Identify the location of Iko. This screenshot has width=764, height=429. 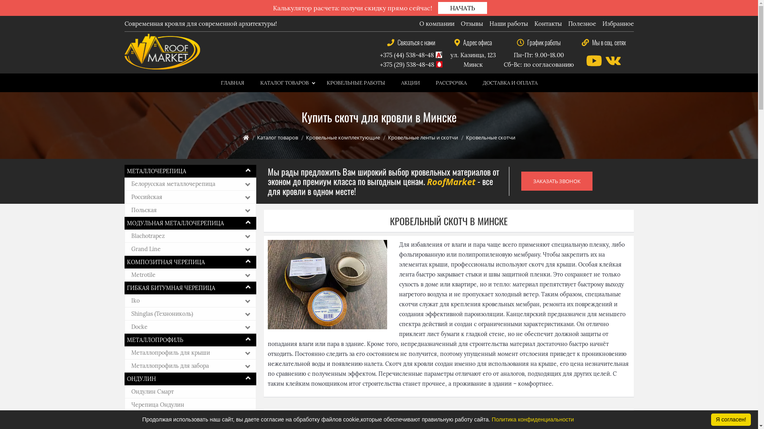
(193, 301).